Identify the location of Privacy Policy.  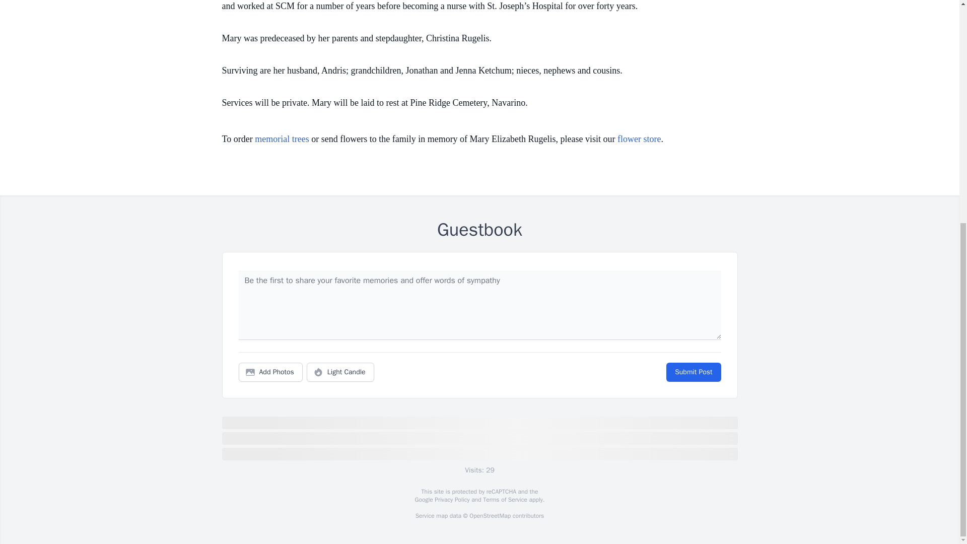
(451, 500).